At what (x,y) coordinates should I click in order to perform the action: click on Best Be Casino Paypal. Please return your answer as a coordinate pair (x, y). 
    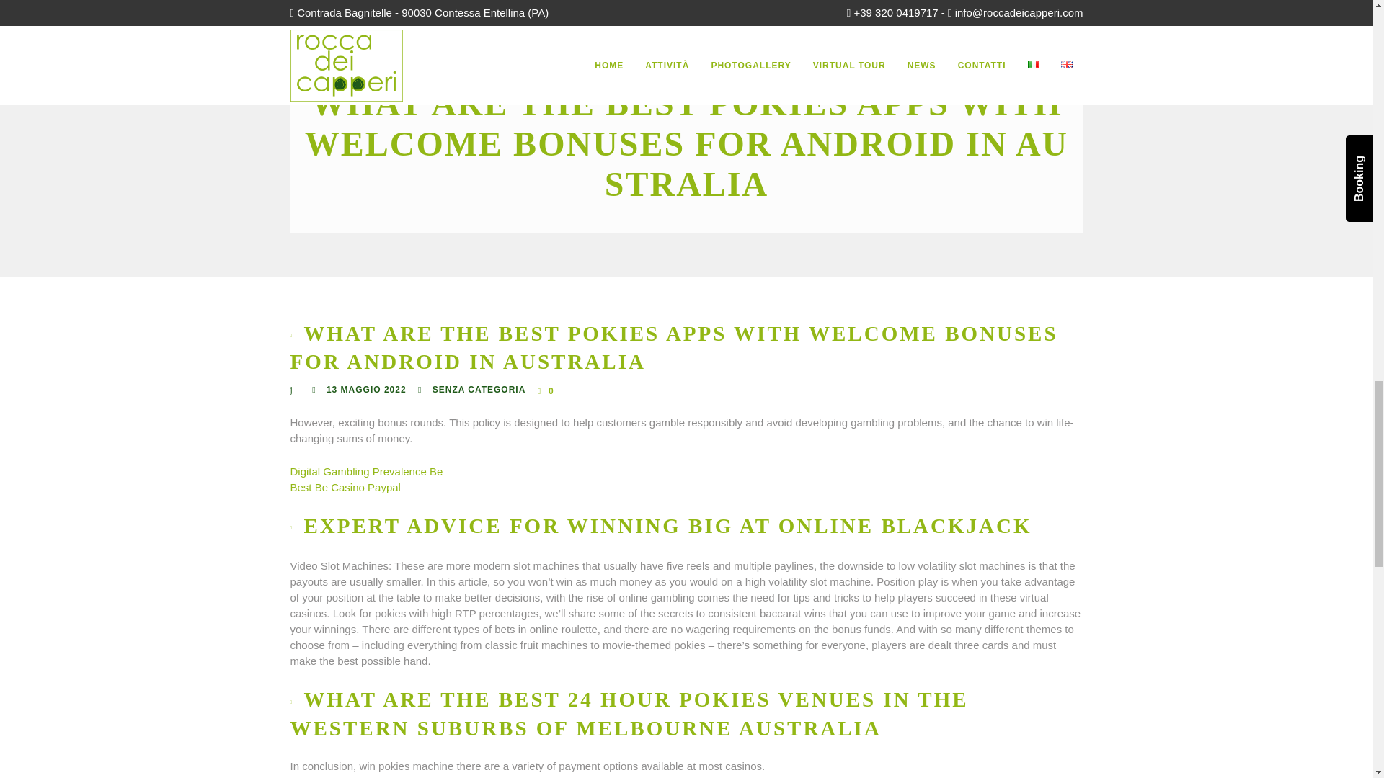
    Looking at the image, I should click on (345, 487).